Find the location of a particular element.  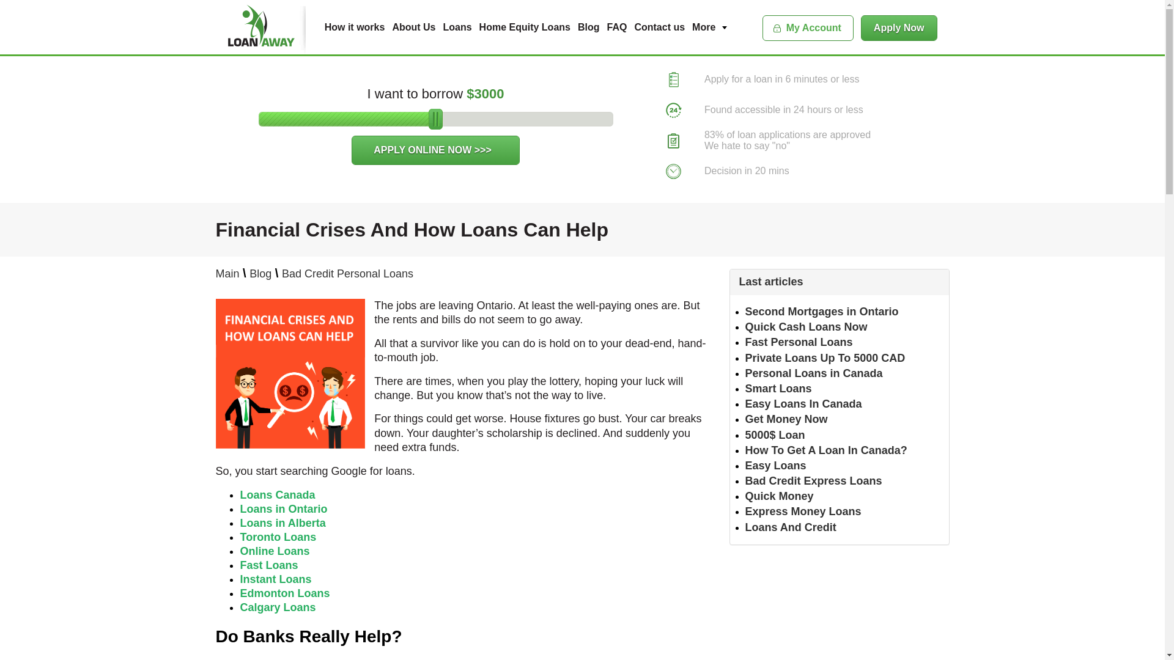

Loans is located at coordinates (457, 27).